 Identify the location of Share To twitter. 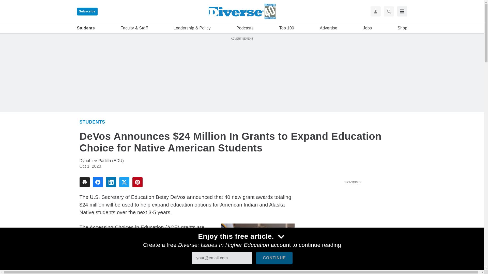
(124, 182).